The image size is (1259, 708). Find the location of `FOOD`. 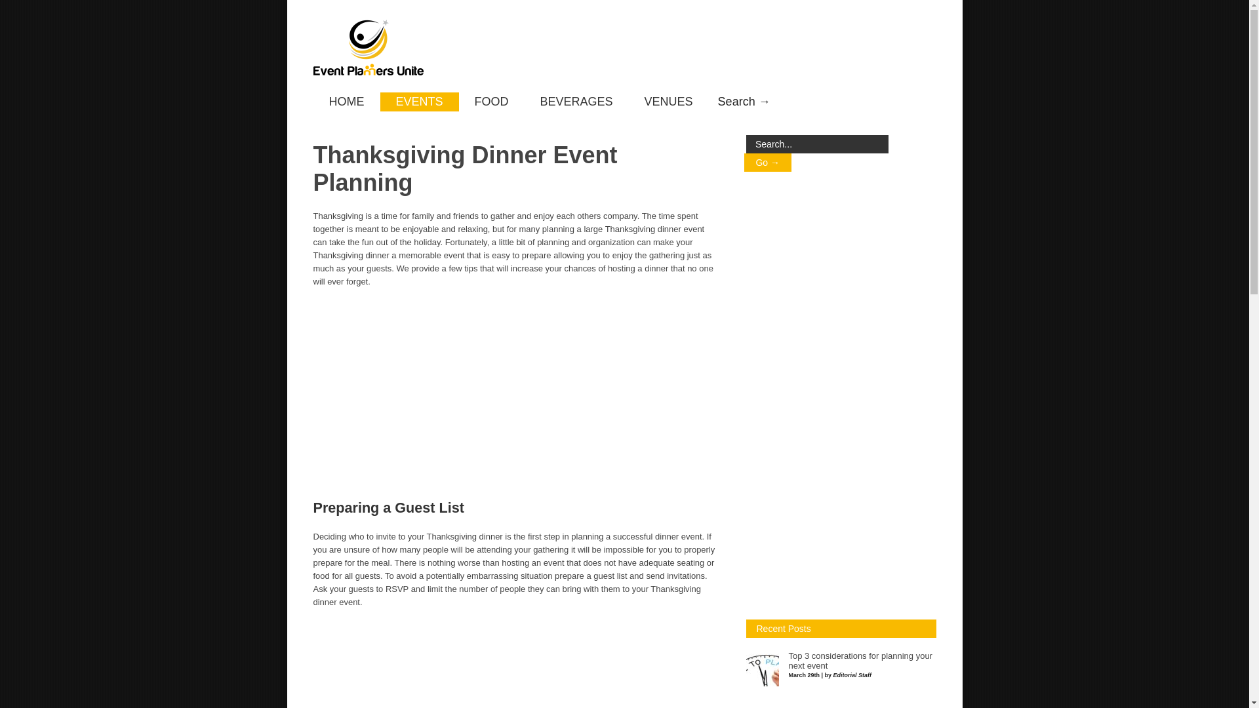

FOOD is located at coordinates (492, 102).